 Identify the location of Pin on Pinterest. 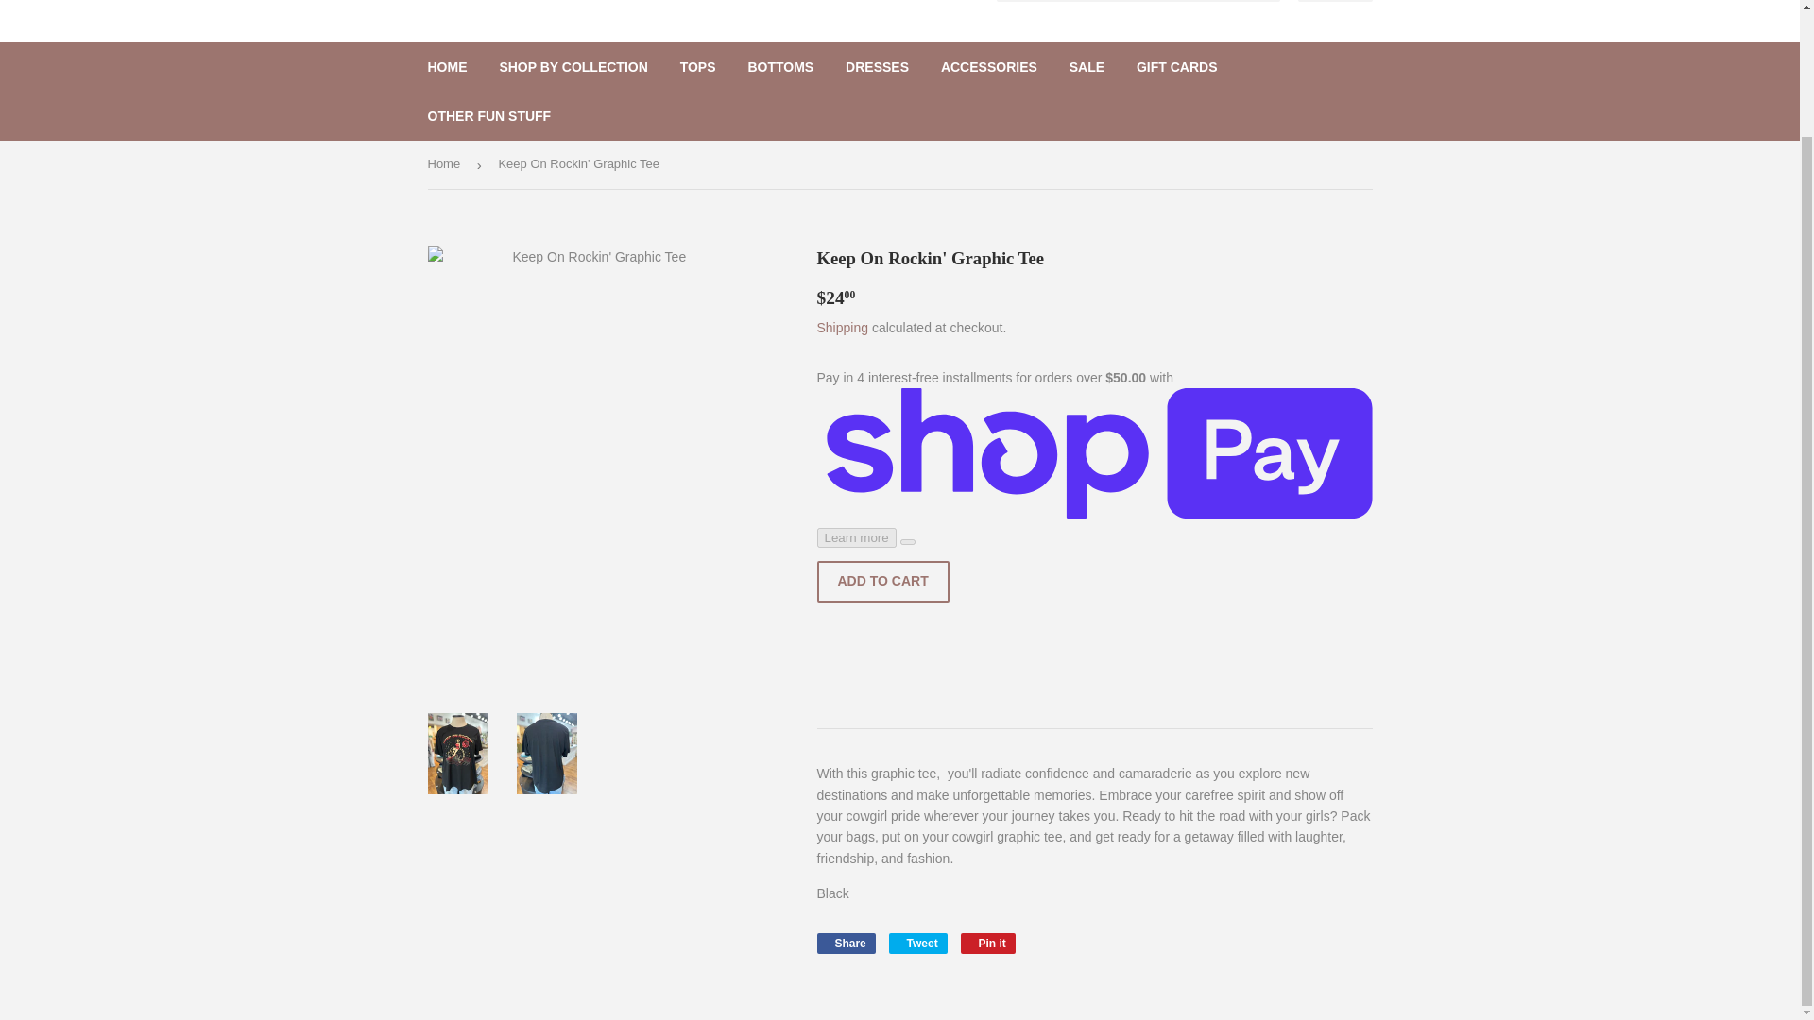
(988, 943).